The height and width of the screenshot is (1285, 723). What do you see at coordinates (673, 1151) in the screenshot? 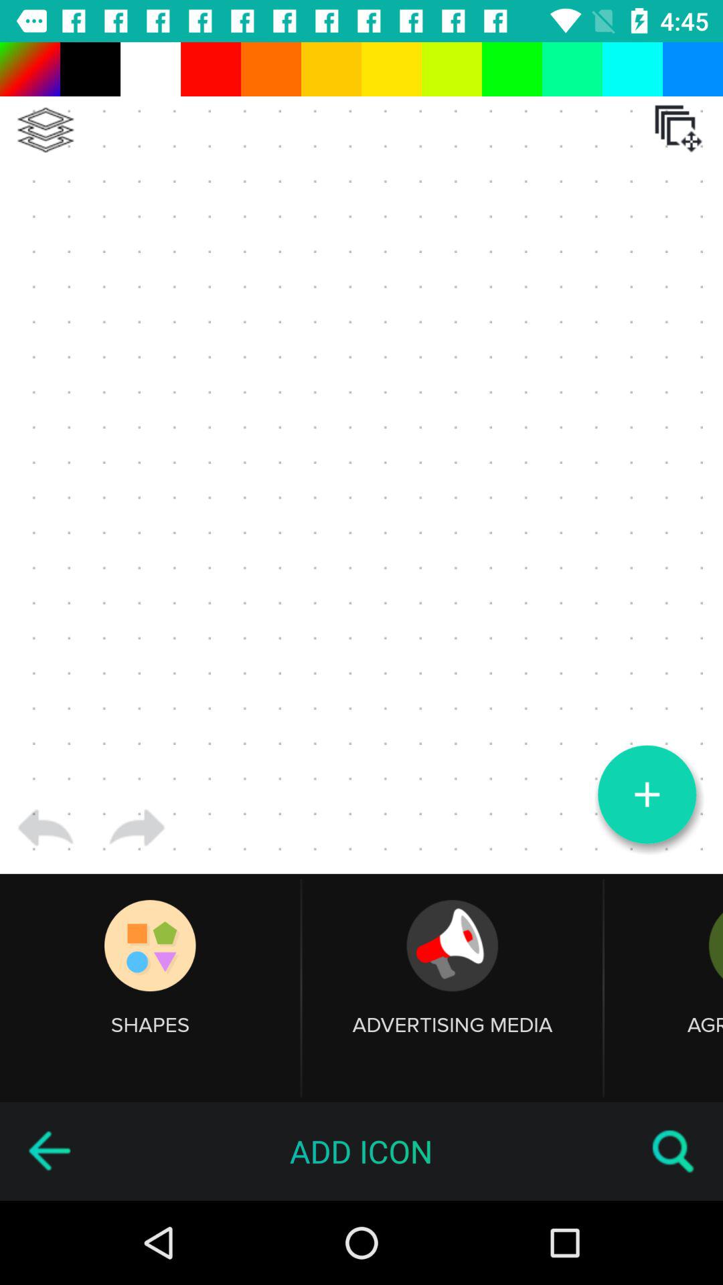
I see `open item below the agriculture item` at bounding box center [673, 1151].